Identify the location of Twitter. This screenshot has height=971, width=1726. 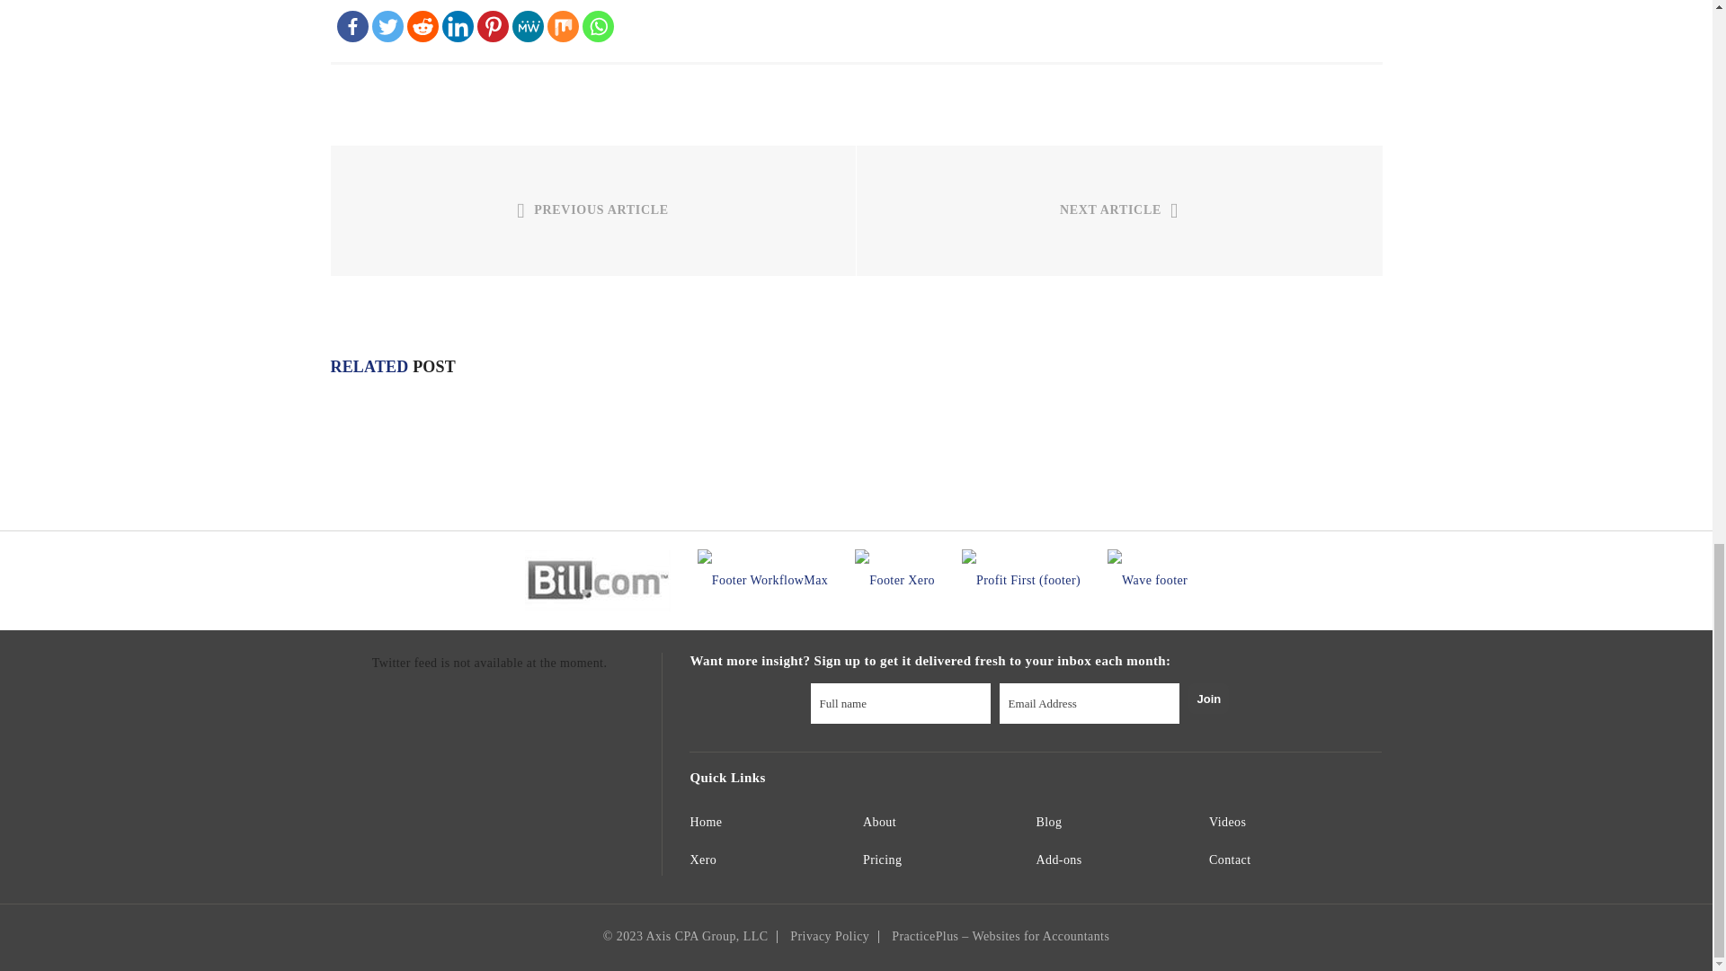
(388, 26).